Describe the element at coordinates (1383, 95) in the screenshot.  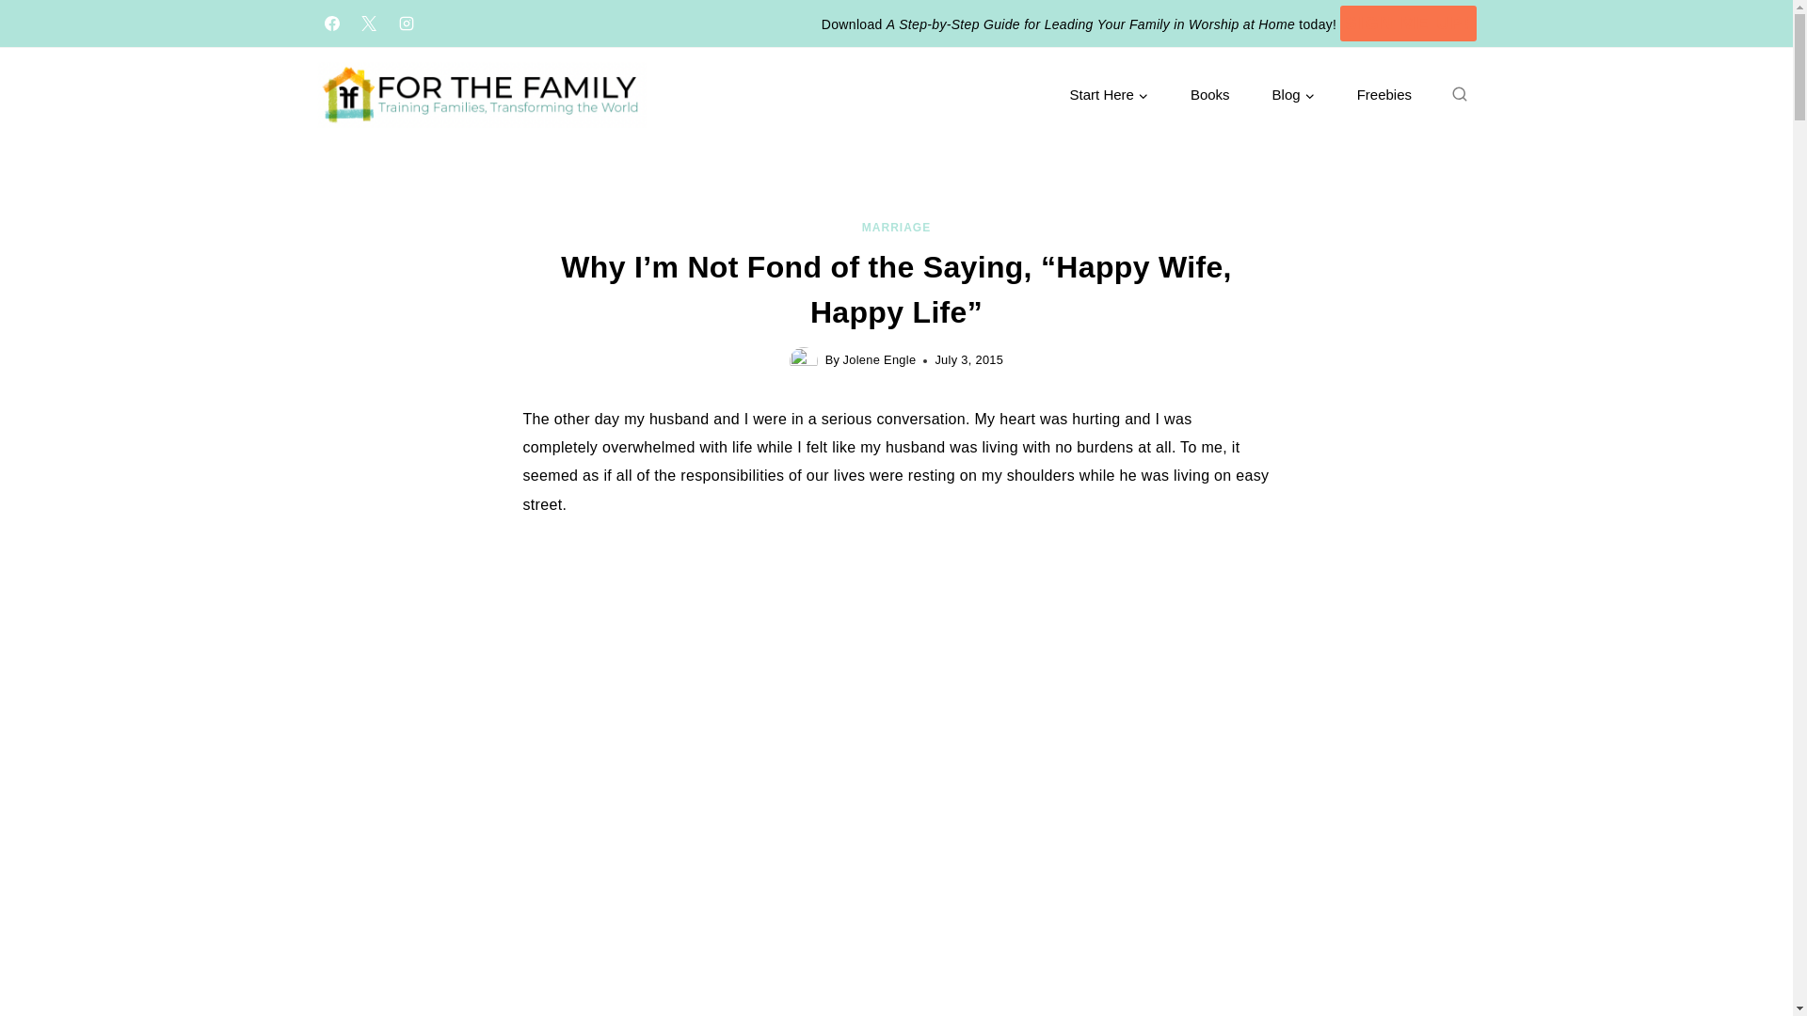
I see `Freebies` at that location.